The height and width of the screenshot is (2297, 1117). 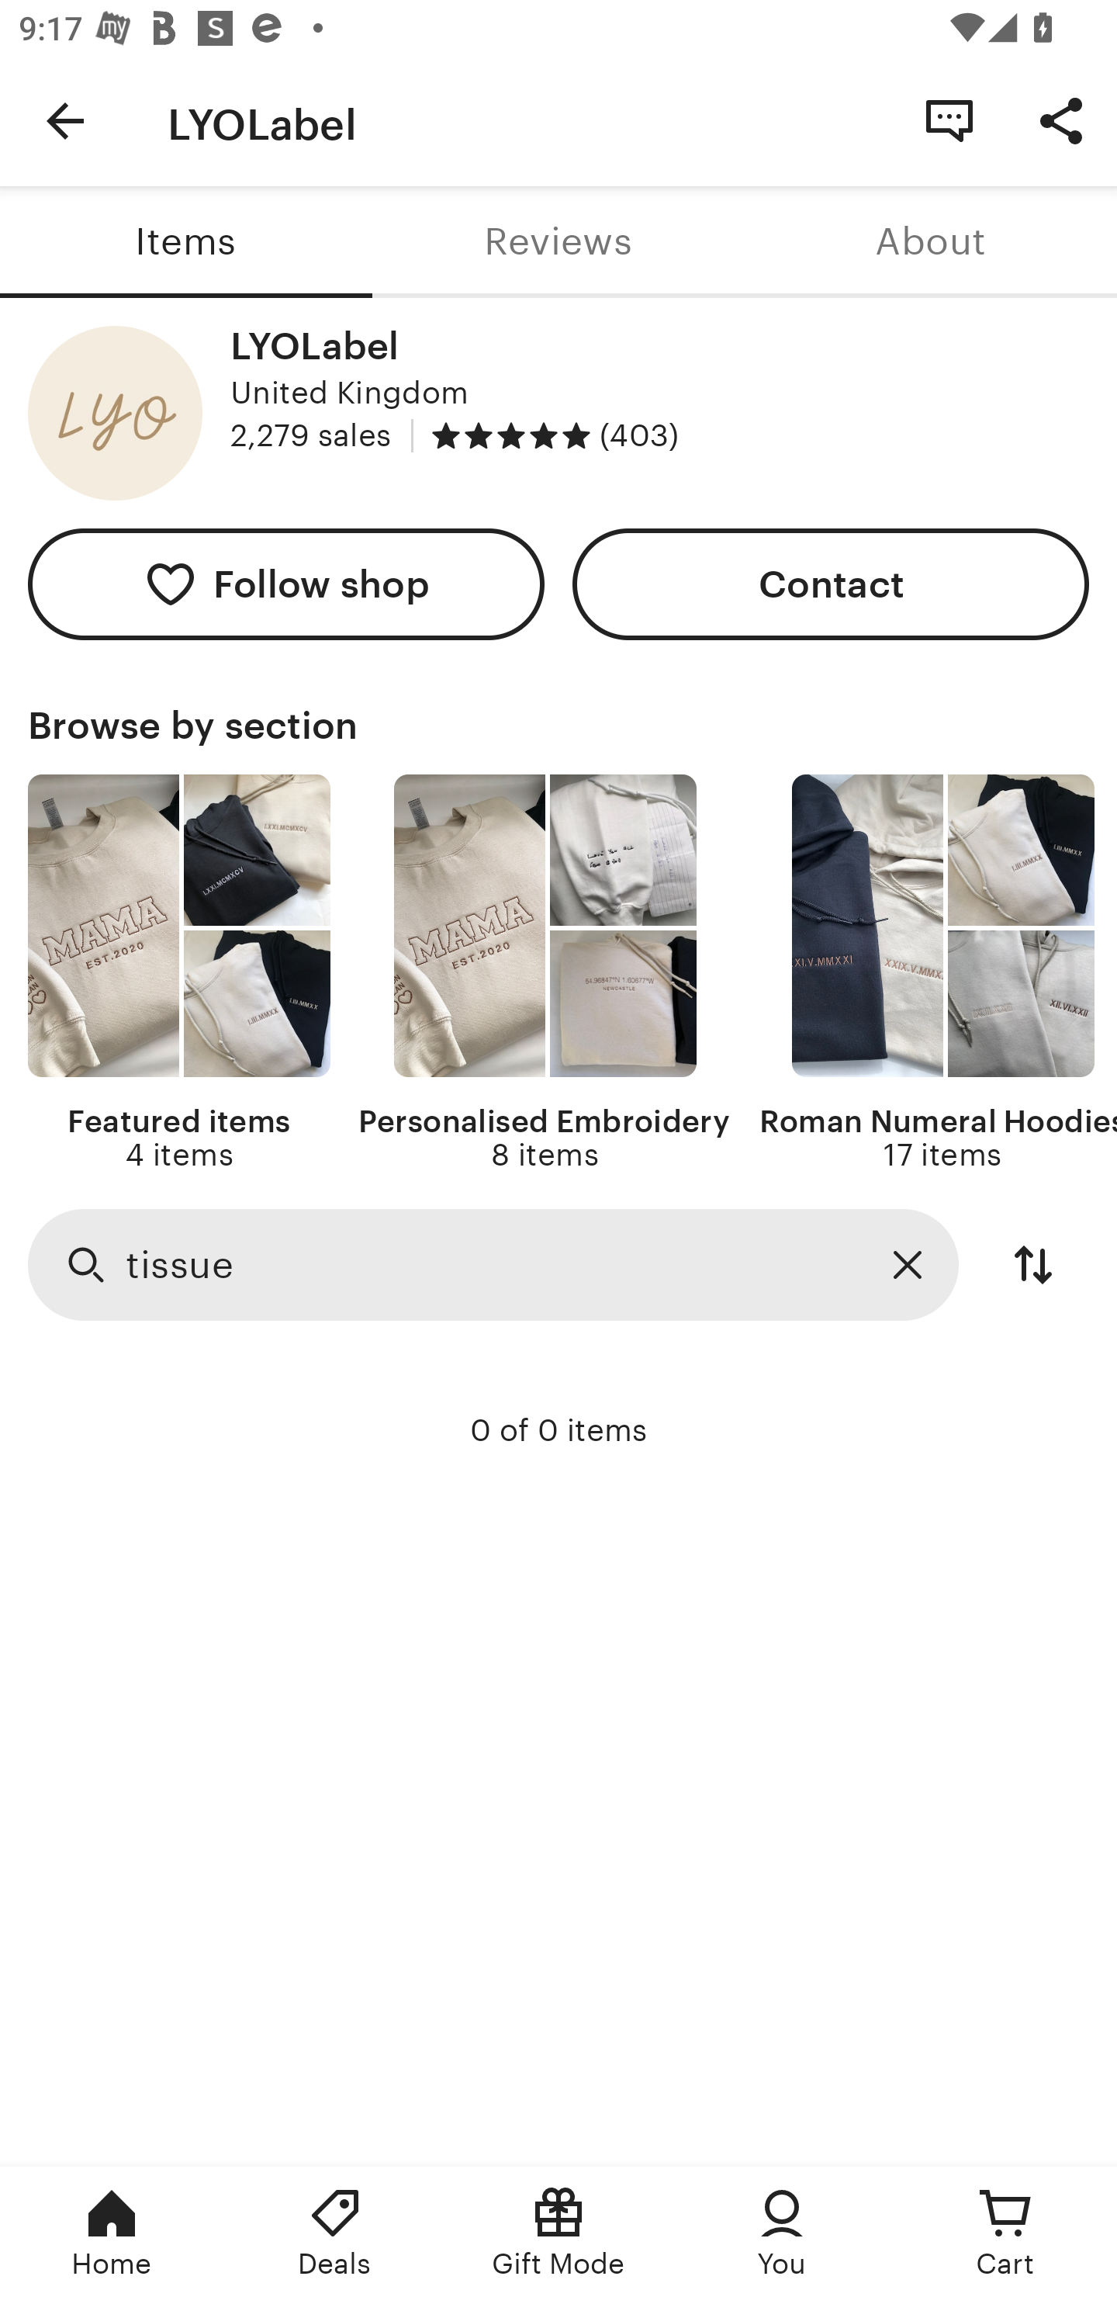 What do you see at coordinates (931, 242) in the screenshot?
I see `About` at bounding box center [931, 242].